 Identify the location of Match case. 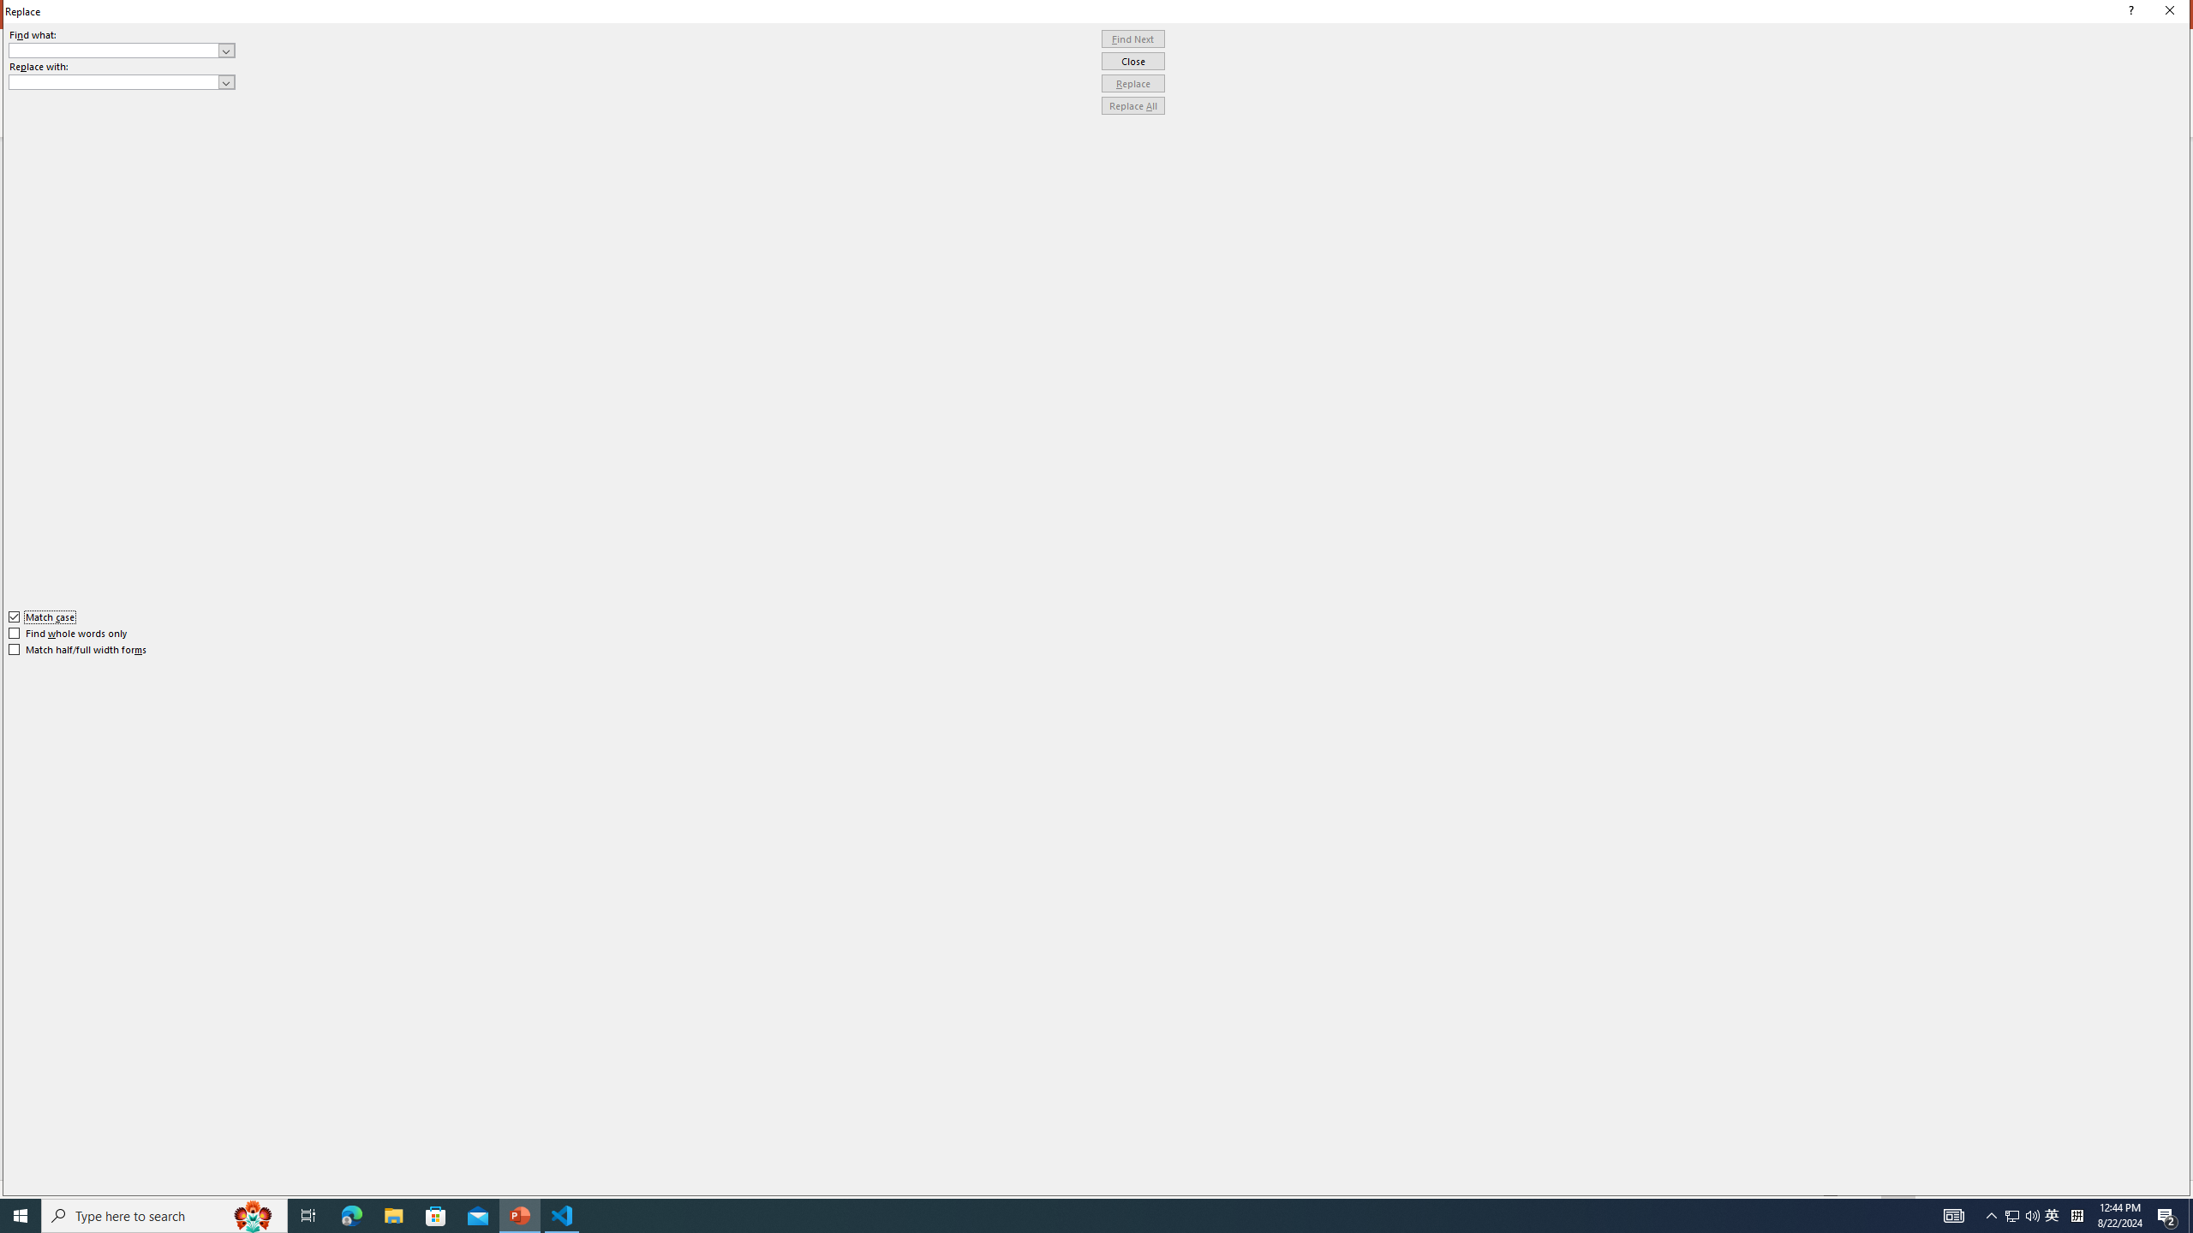
(43, 616).